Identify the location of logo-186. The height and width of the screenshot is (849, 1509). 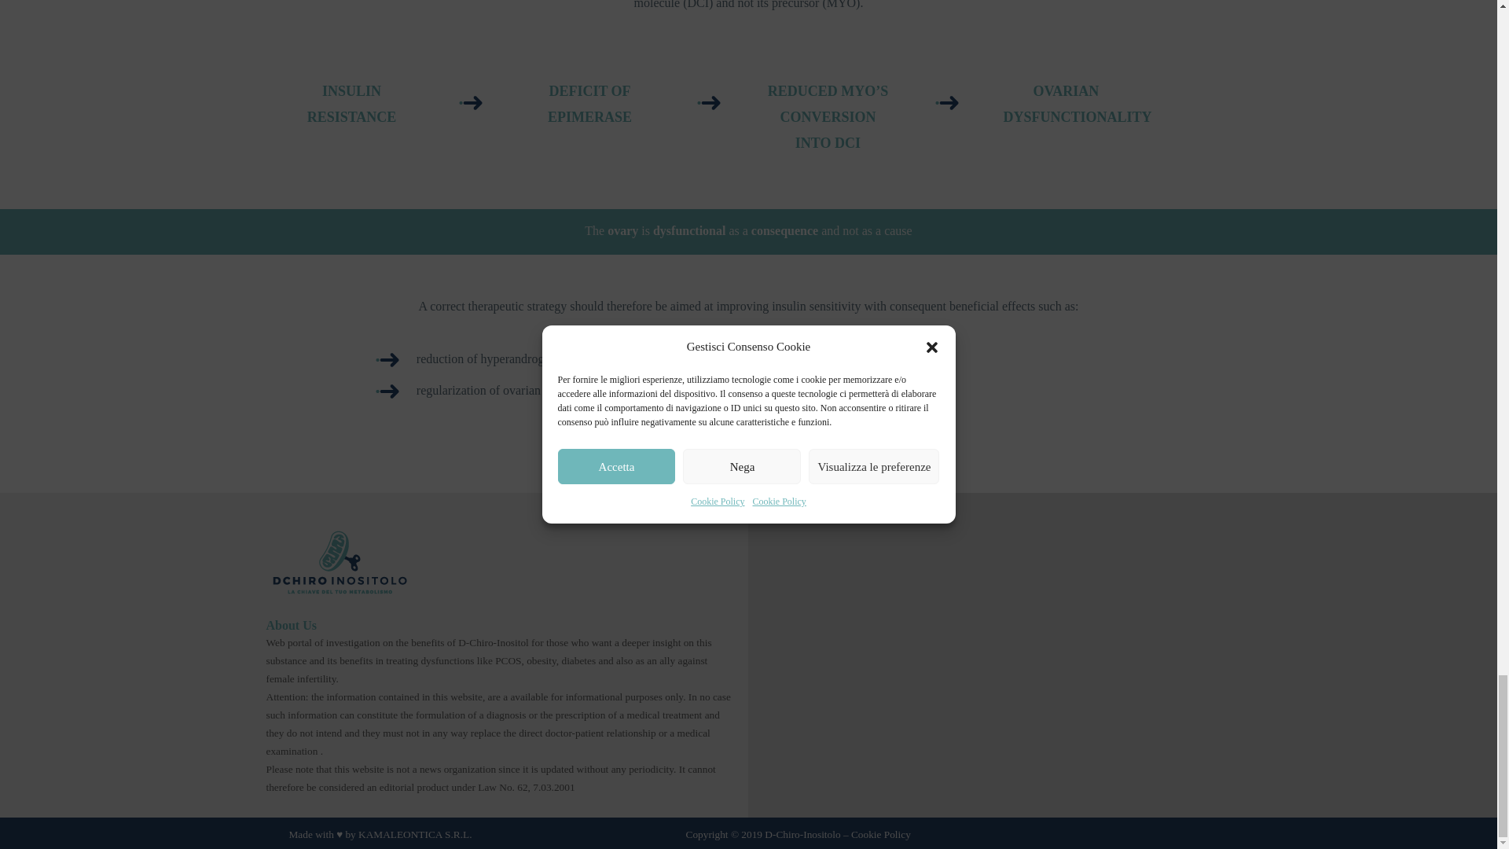
(338, 561).